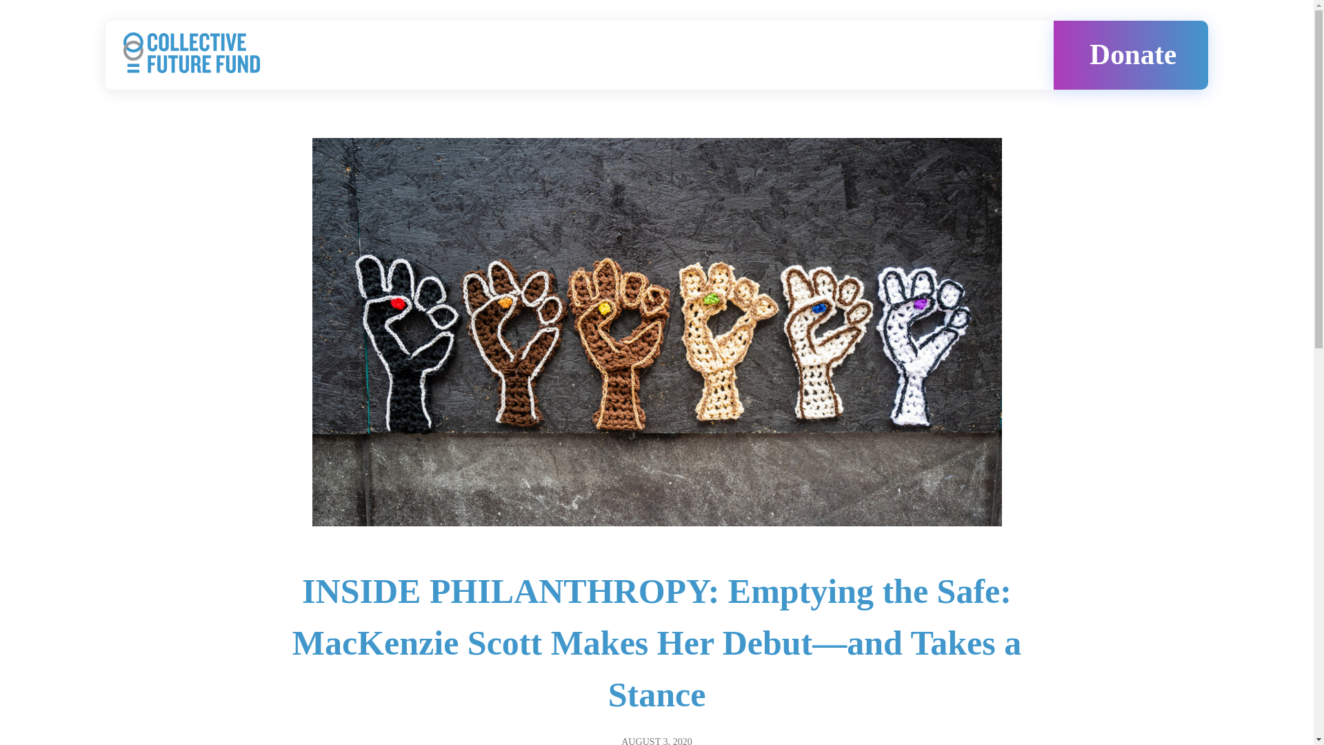  I want to click on Submit, so click(647, 728).